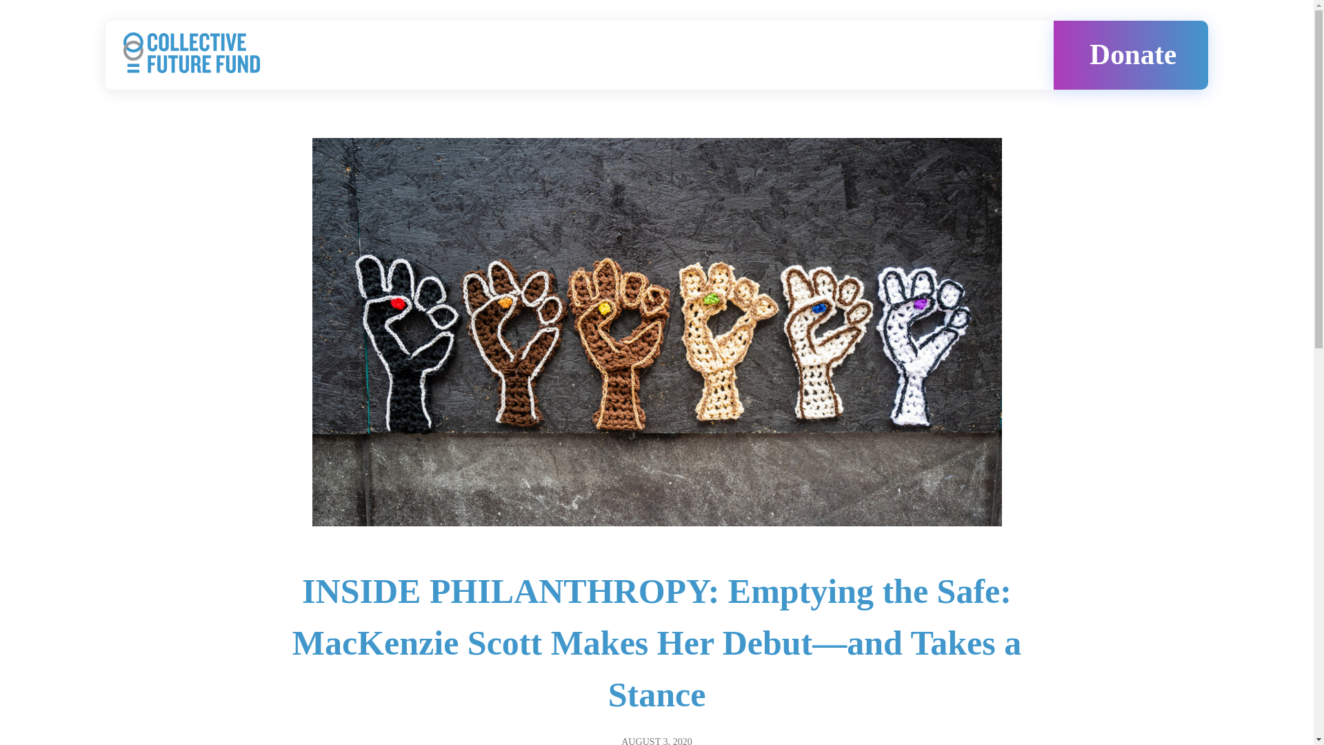  I want to click on Submit, so click(647, 728).